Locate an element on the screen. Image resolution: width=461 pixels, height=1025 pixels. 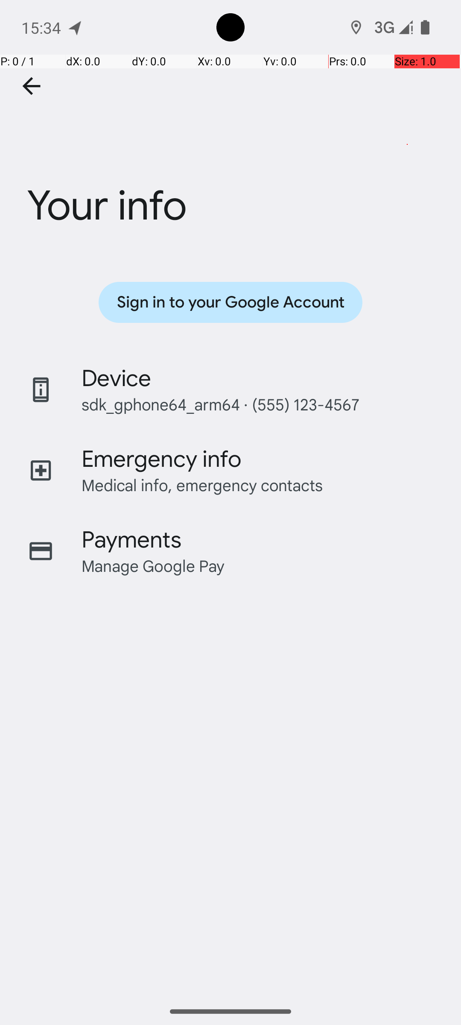
Your info is located at coordinates (230, 155).